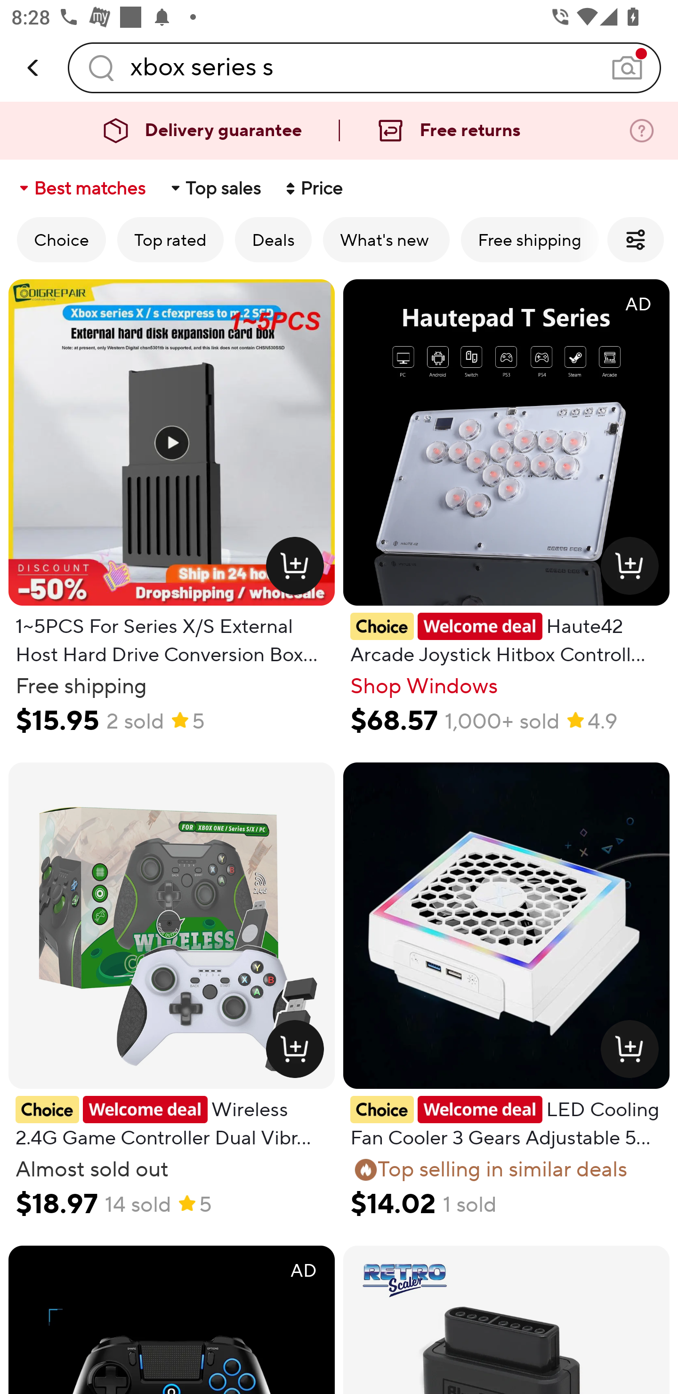 The image size is (678, 1394). What do you see at coordinates (273, 239) in the screenshot?
I see `Deals` at bounding box center [273, 239].